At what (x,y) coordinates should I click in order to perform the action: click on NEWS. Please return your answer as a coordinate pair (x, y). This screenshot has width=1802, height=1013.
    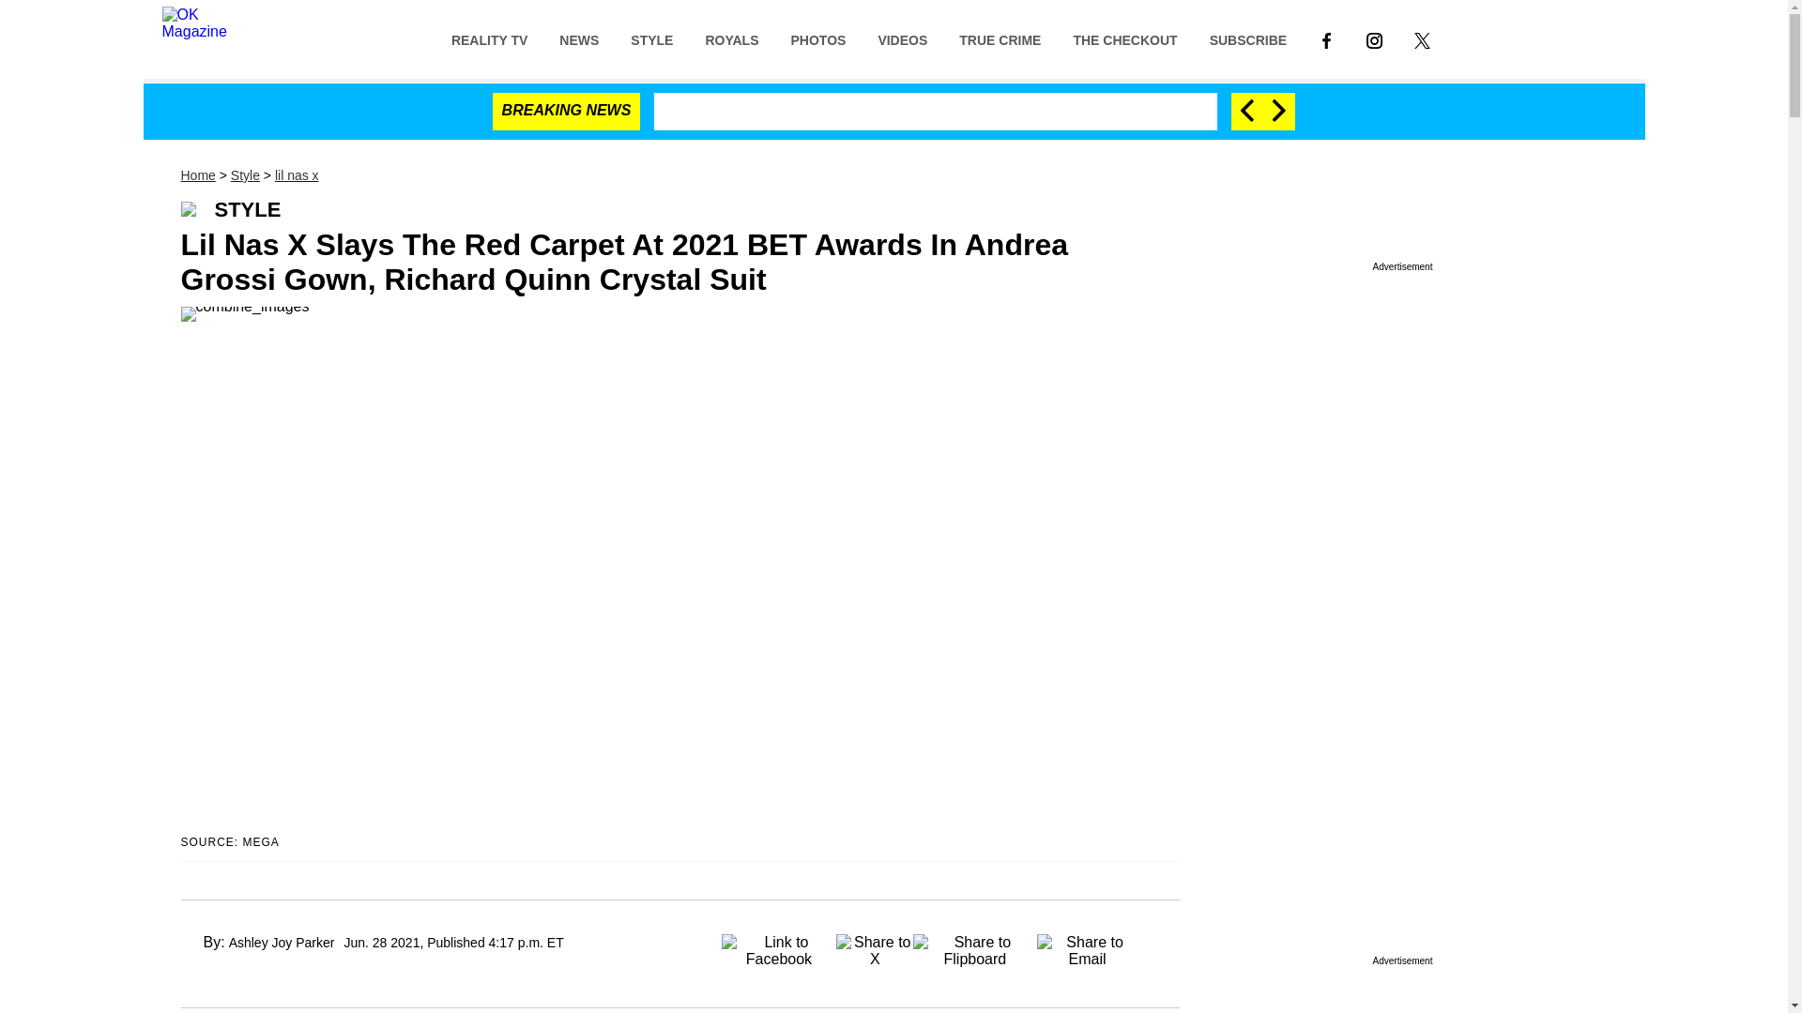
    Looking at the image, I should click on (578, 38).